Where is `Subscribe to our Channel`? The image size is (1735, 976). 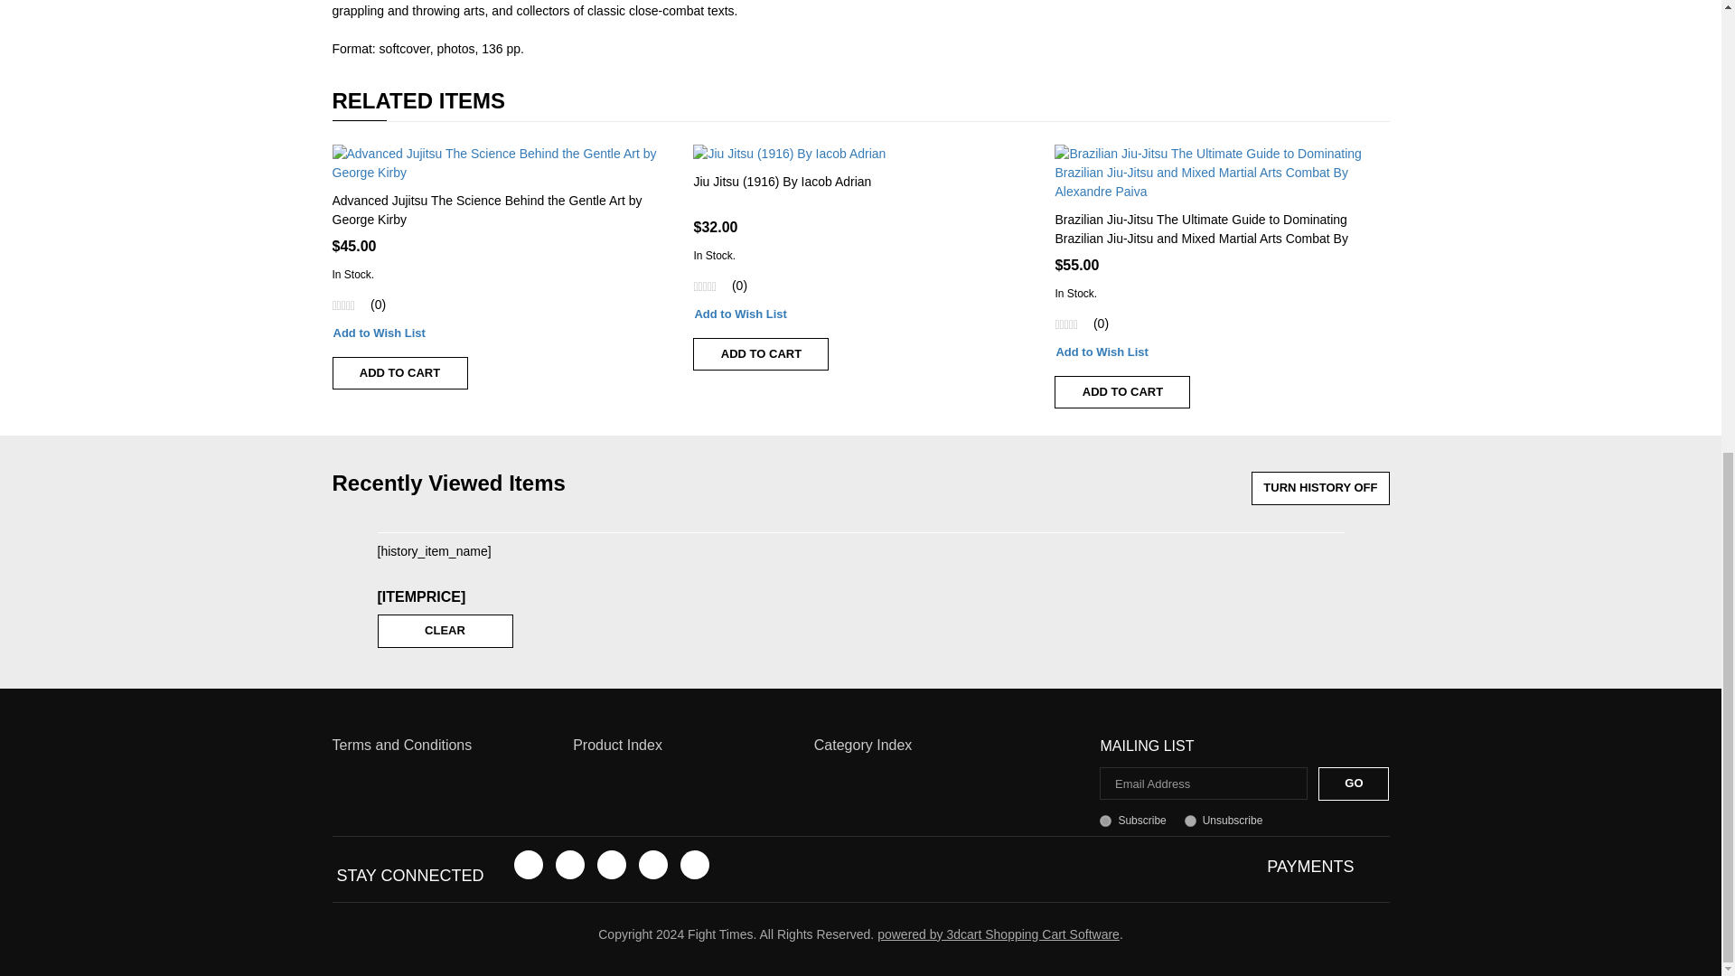 Subscribe to our Channel is located at coordinates (611, 864).